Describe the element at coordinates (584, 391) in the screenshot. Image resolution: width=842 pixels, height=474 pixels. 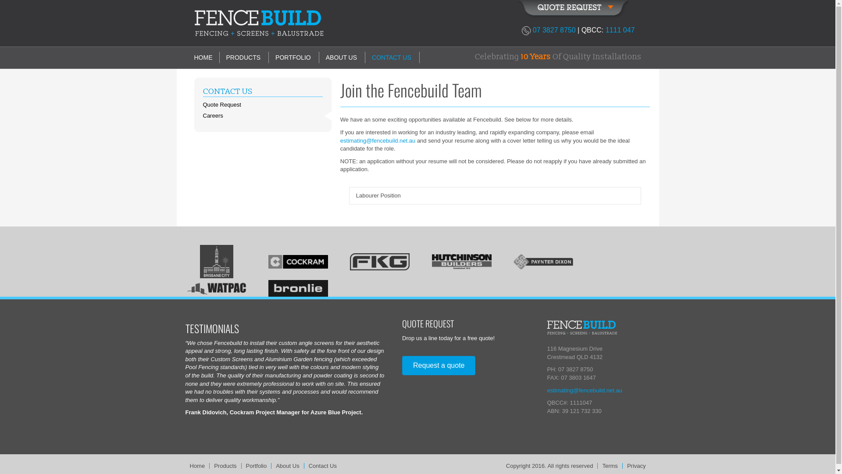
I see `estimating@fencebuild.net.au` at that location.